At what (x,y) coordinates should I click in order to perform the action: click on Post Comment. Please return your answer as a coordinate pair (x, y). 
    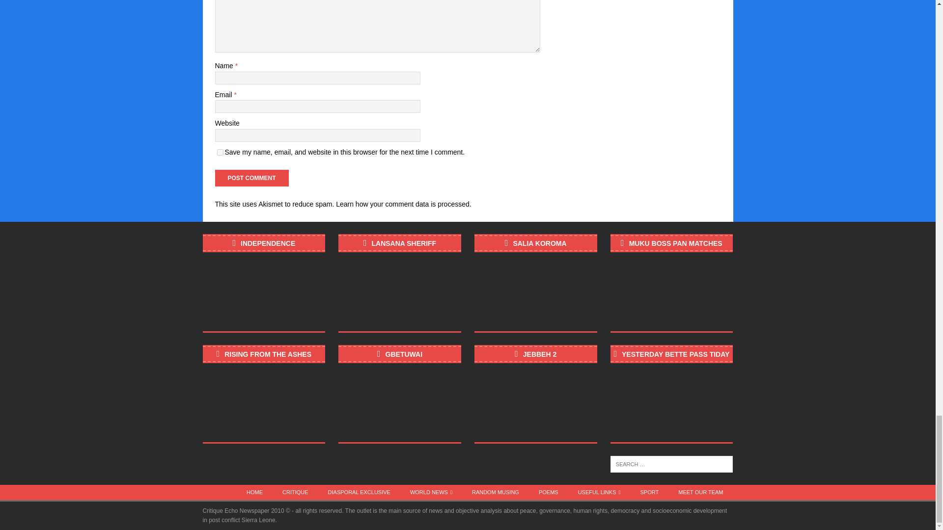
    Looking at the image, I should click on (251, 178).